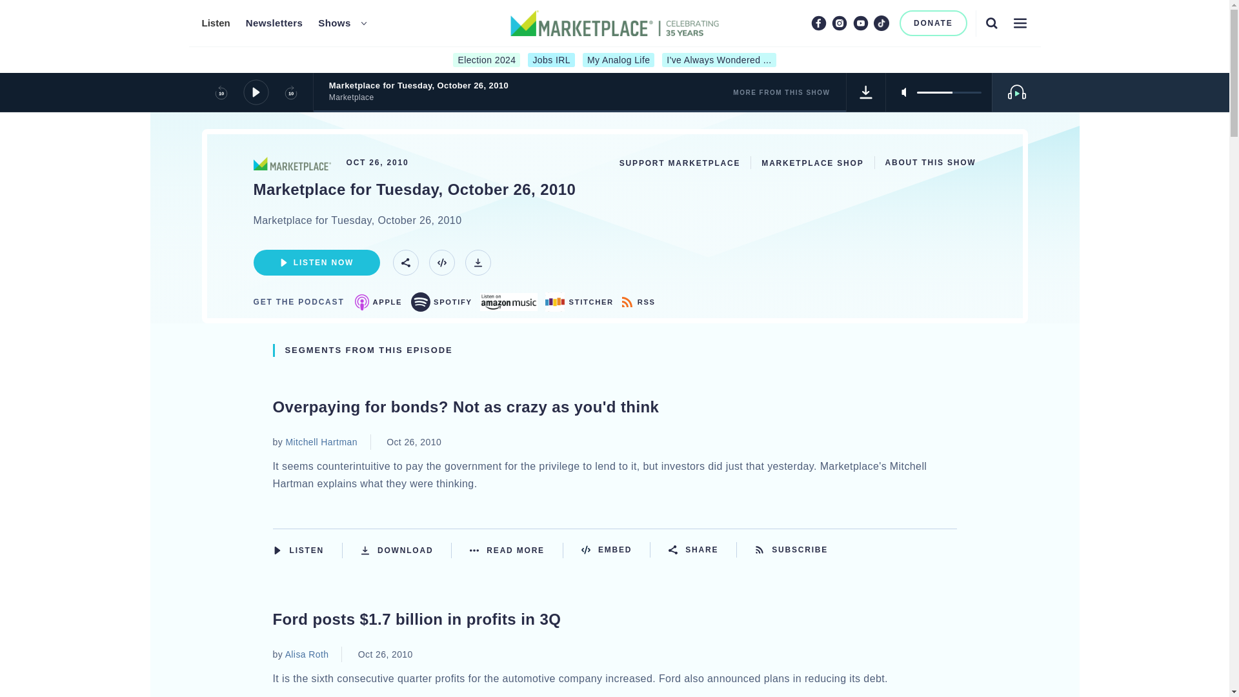 Image resolution: width=1239 pixels, height=697 pixels. I want to click on Facebook, so click(818, 23).